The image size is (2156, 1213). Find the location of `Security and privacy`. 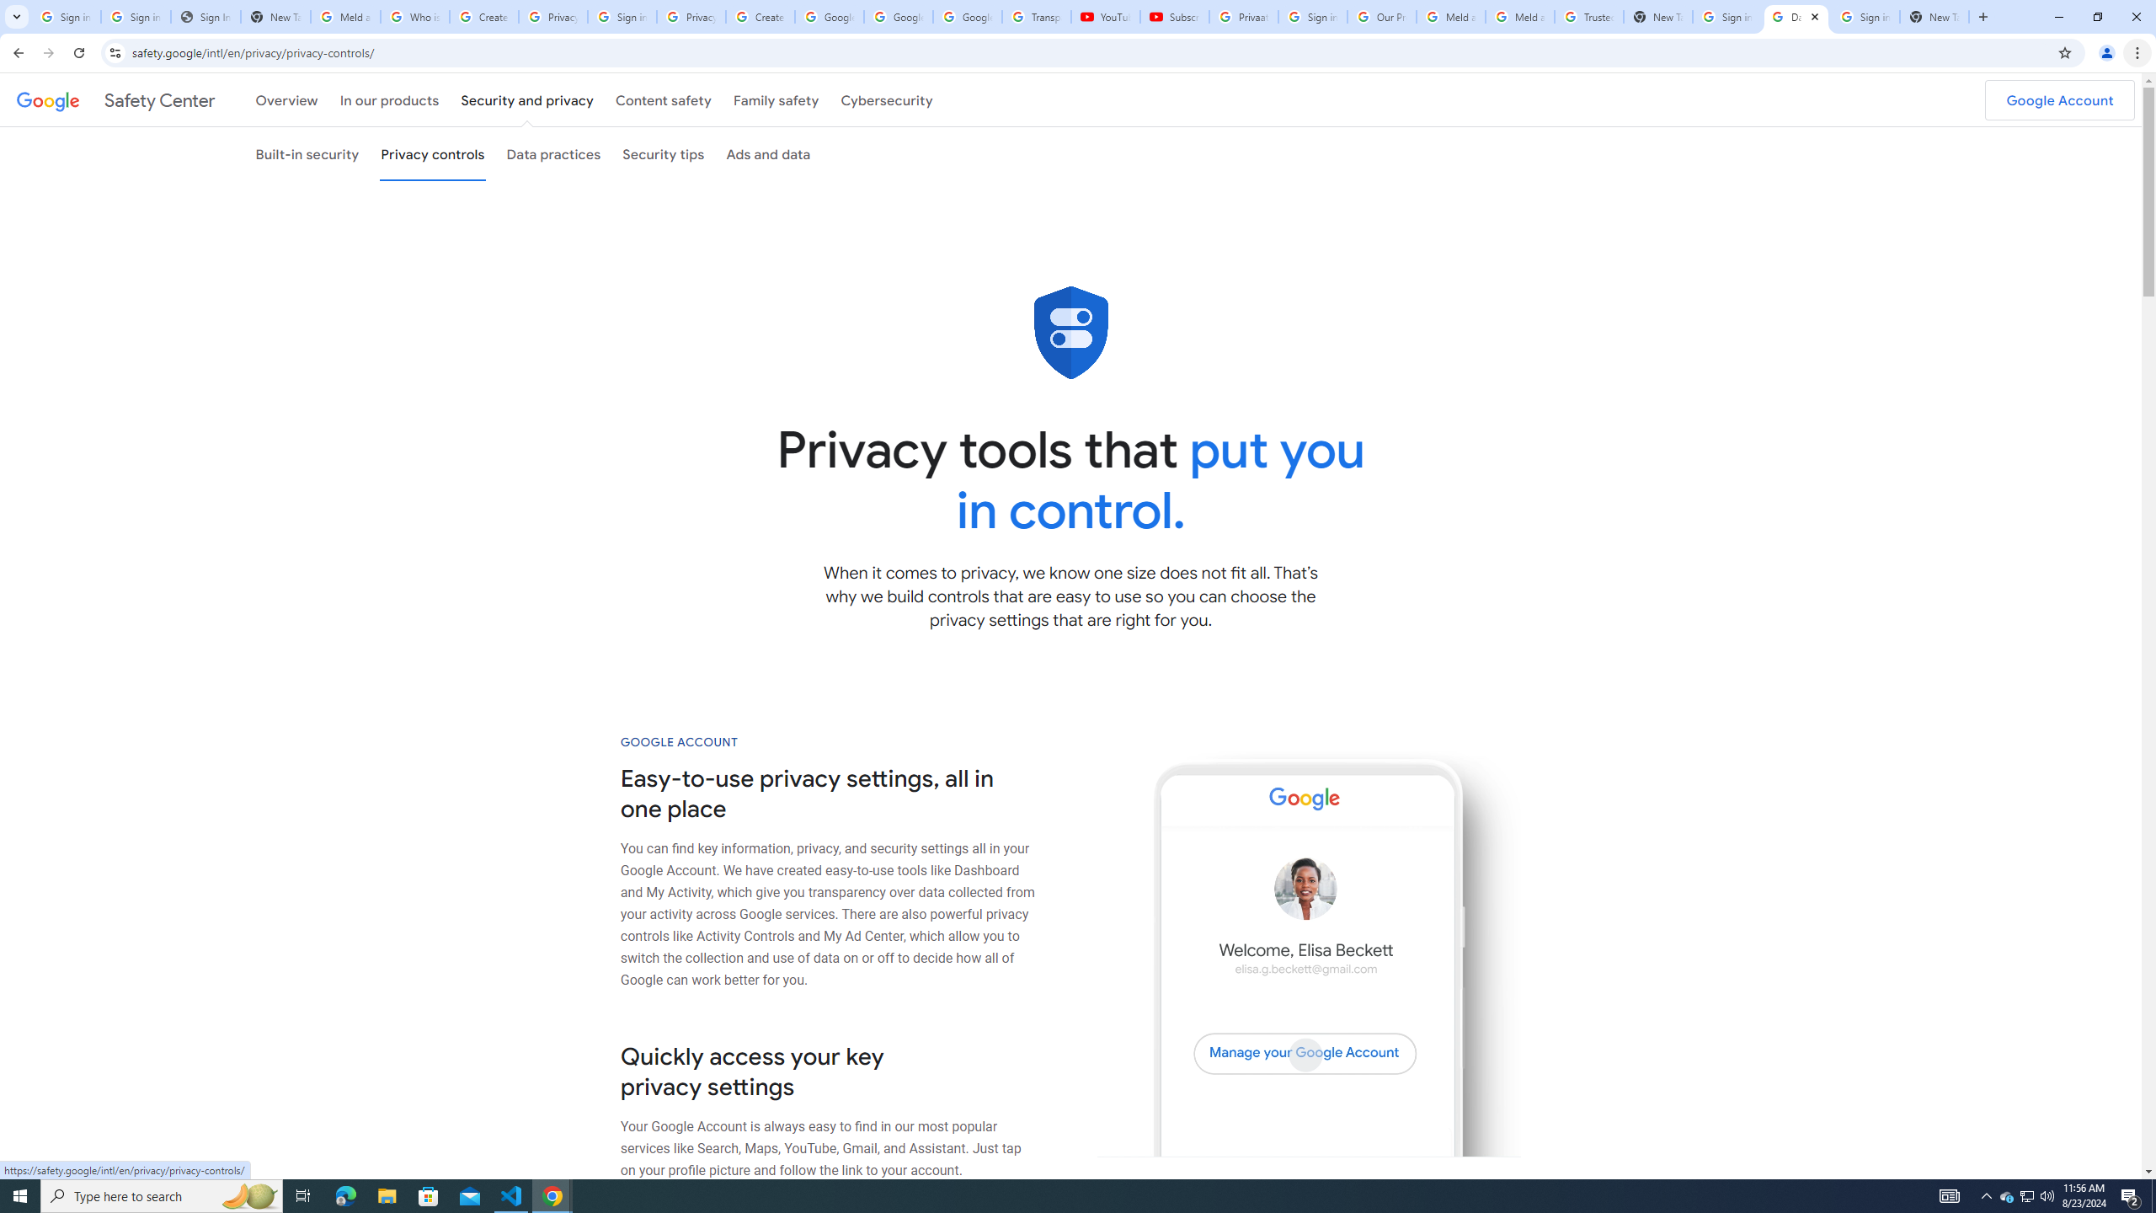

Security and privacy is located at coordinates (528, 99).